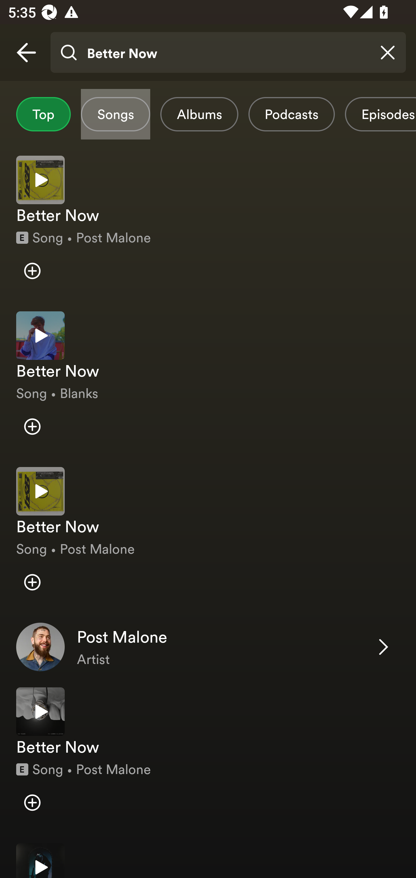 This screenshot has height=878, width=416. I want to click on Add item, so click(32, 582).